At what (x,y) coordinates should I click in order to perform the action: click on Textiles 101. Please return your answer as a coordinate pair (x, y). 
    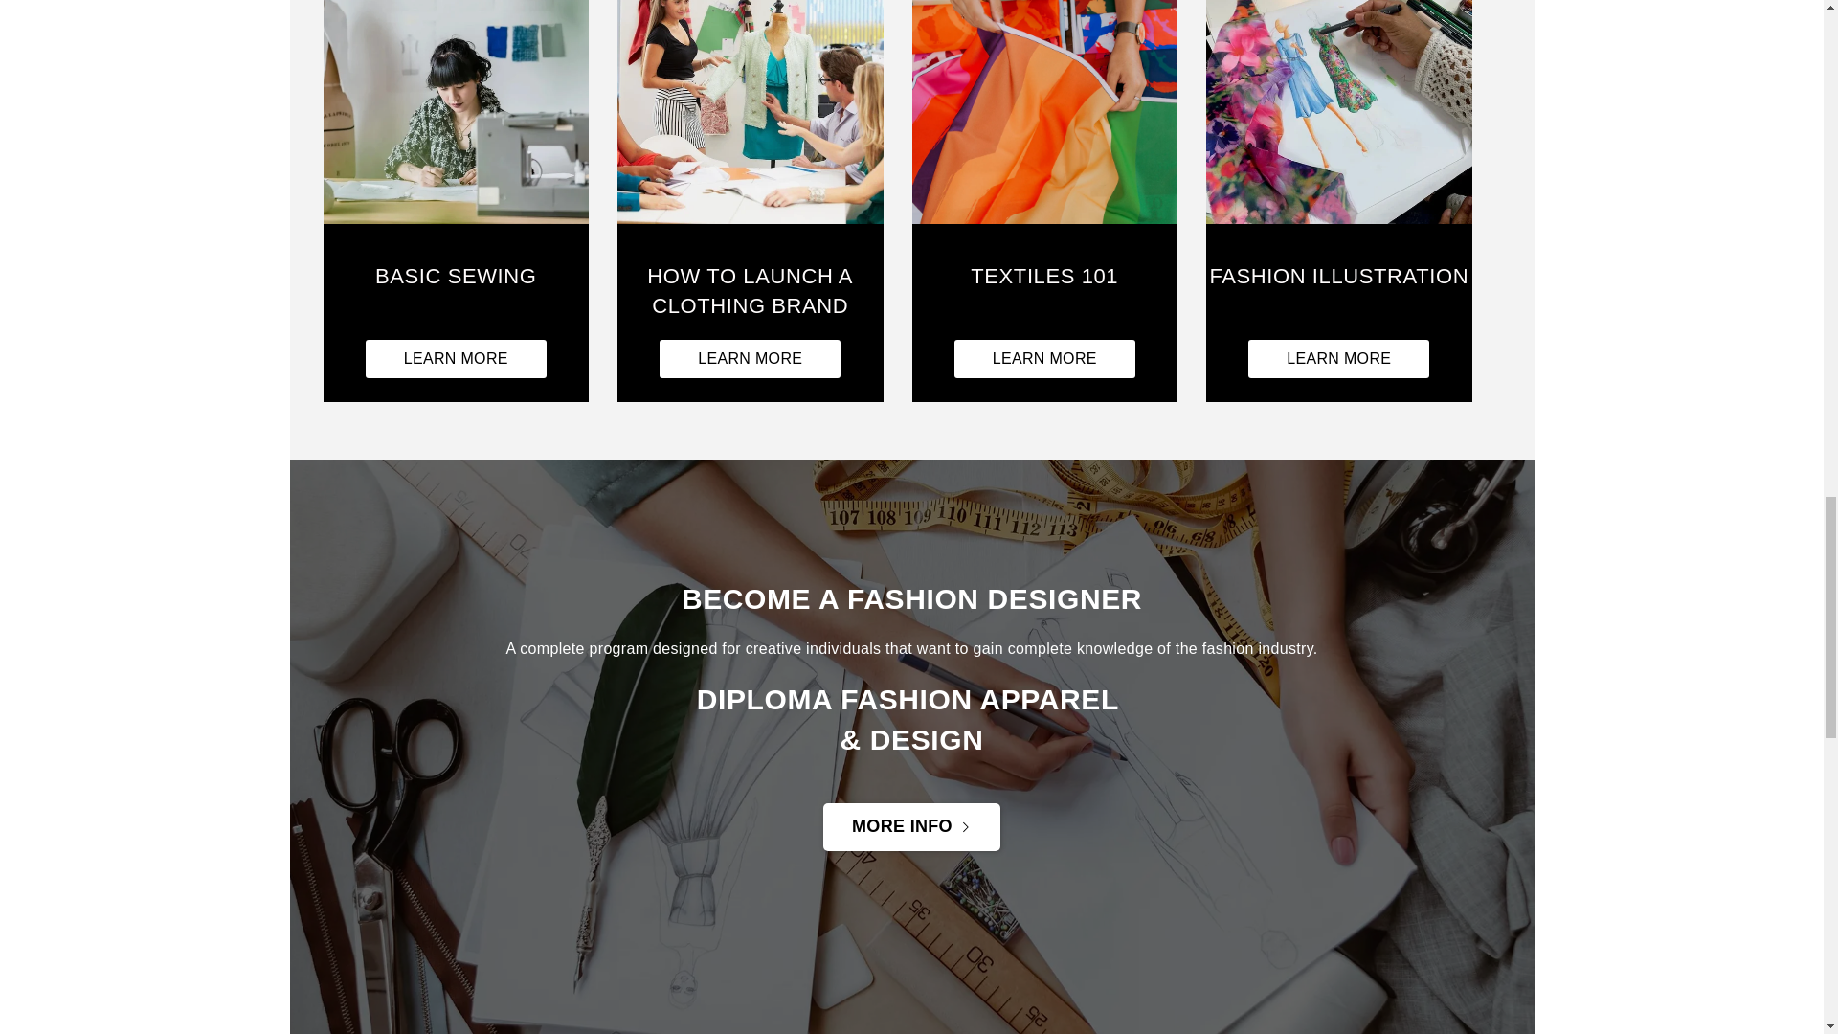
    Looking at the image, I should click on (1044, 121).